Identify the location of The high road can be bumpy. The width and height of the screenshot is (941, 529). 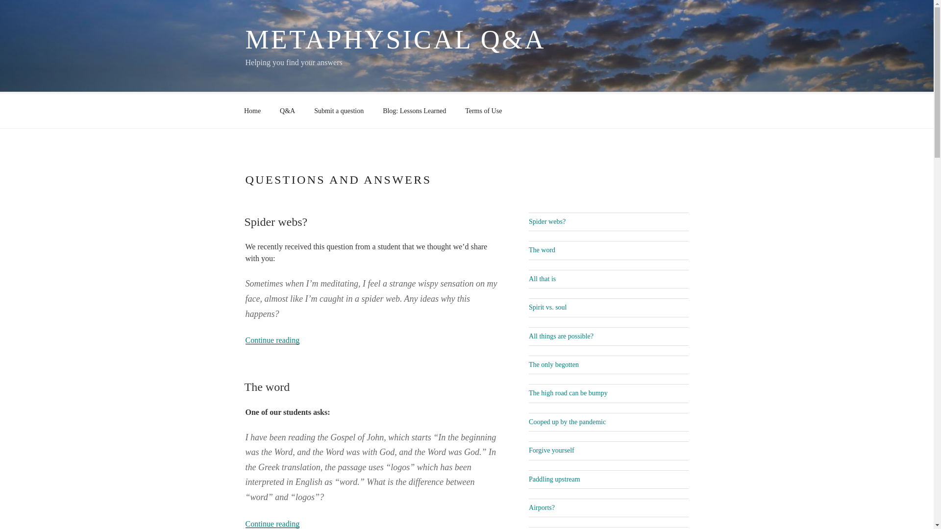
(569, 393).